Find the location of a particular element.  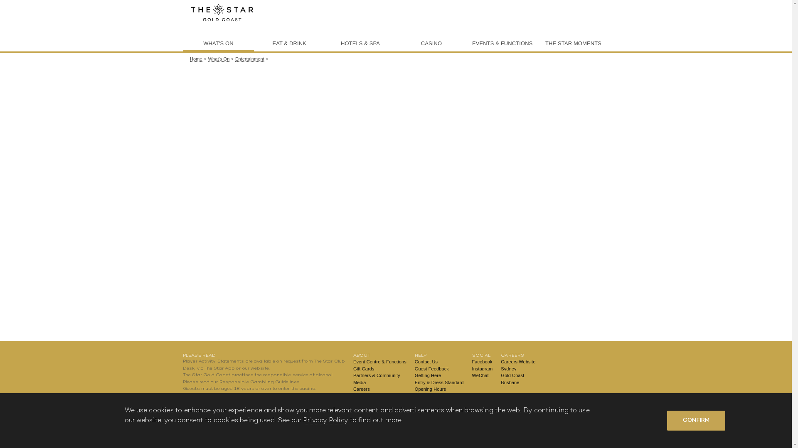

What's On is located at coordinates (219, 59).